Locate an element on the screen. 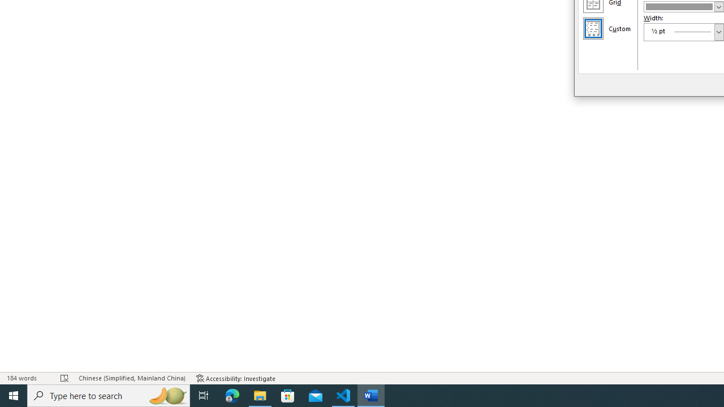  Word - 1 running window is located at coordinates (371, 396).